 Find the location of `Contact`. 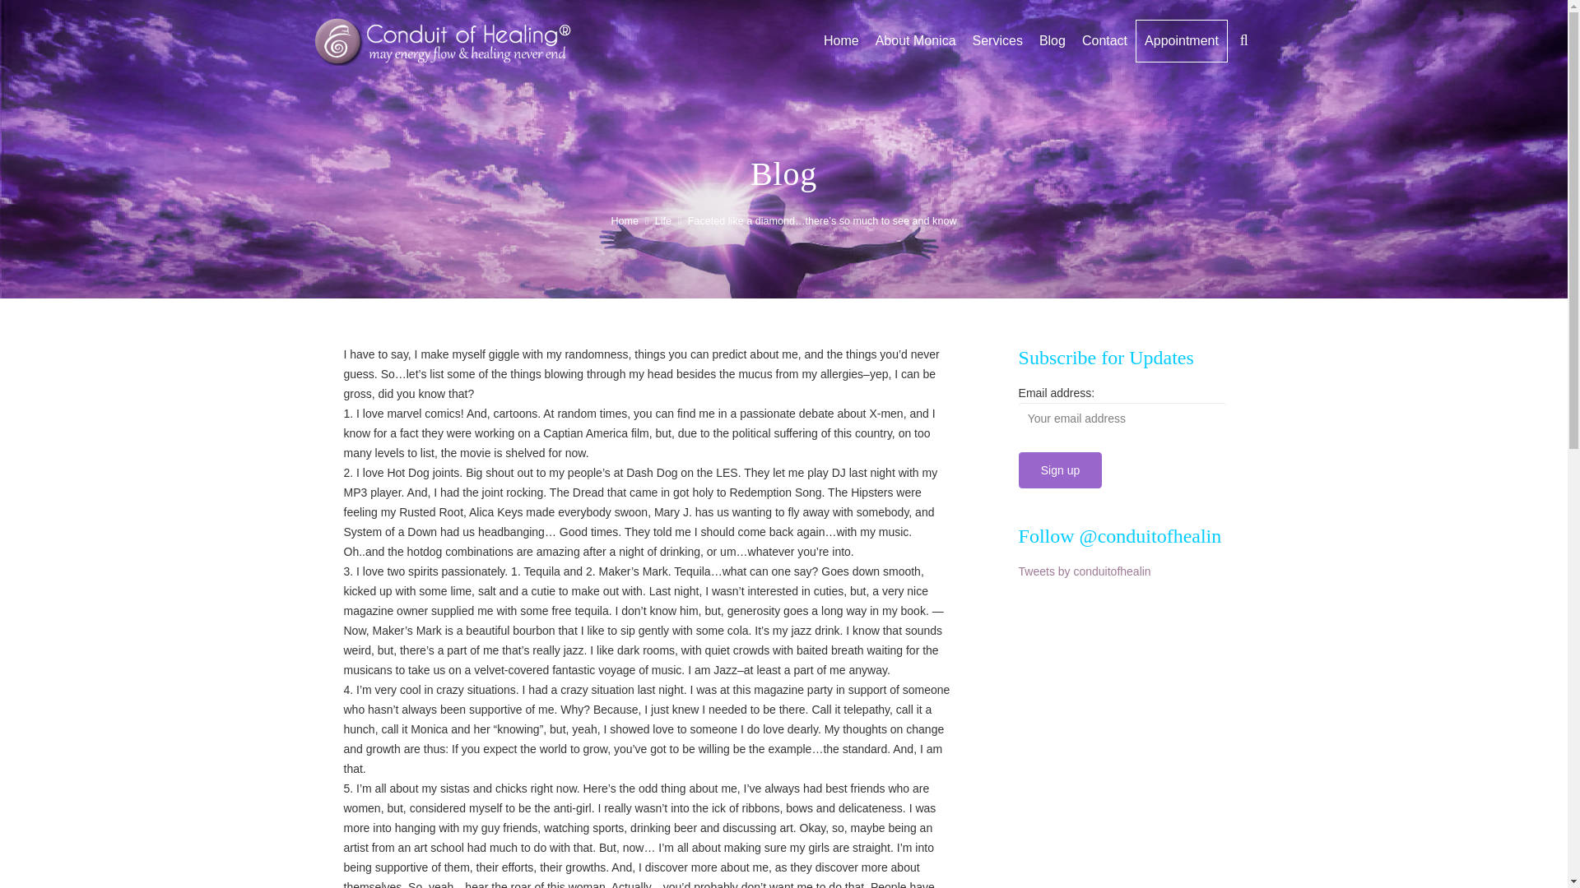

Contact is located at coordinates (1104, 40).